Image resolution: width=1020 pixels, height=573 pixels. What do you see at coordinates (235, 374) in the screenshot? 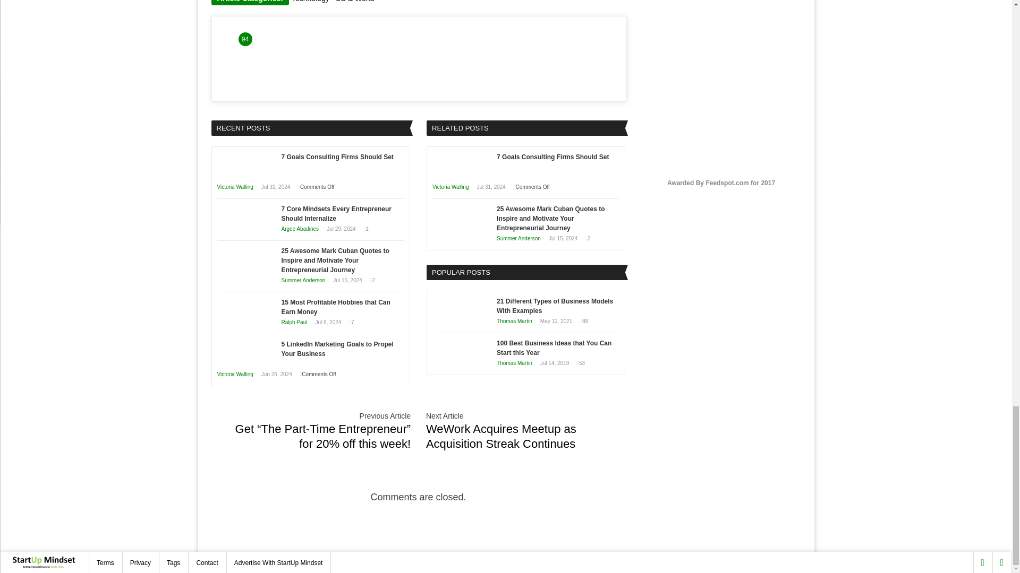
I see `Posts by Victoria Walling` at bounding box center [235, 374].